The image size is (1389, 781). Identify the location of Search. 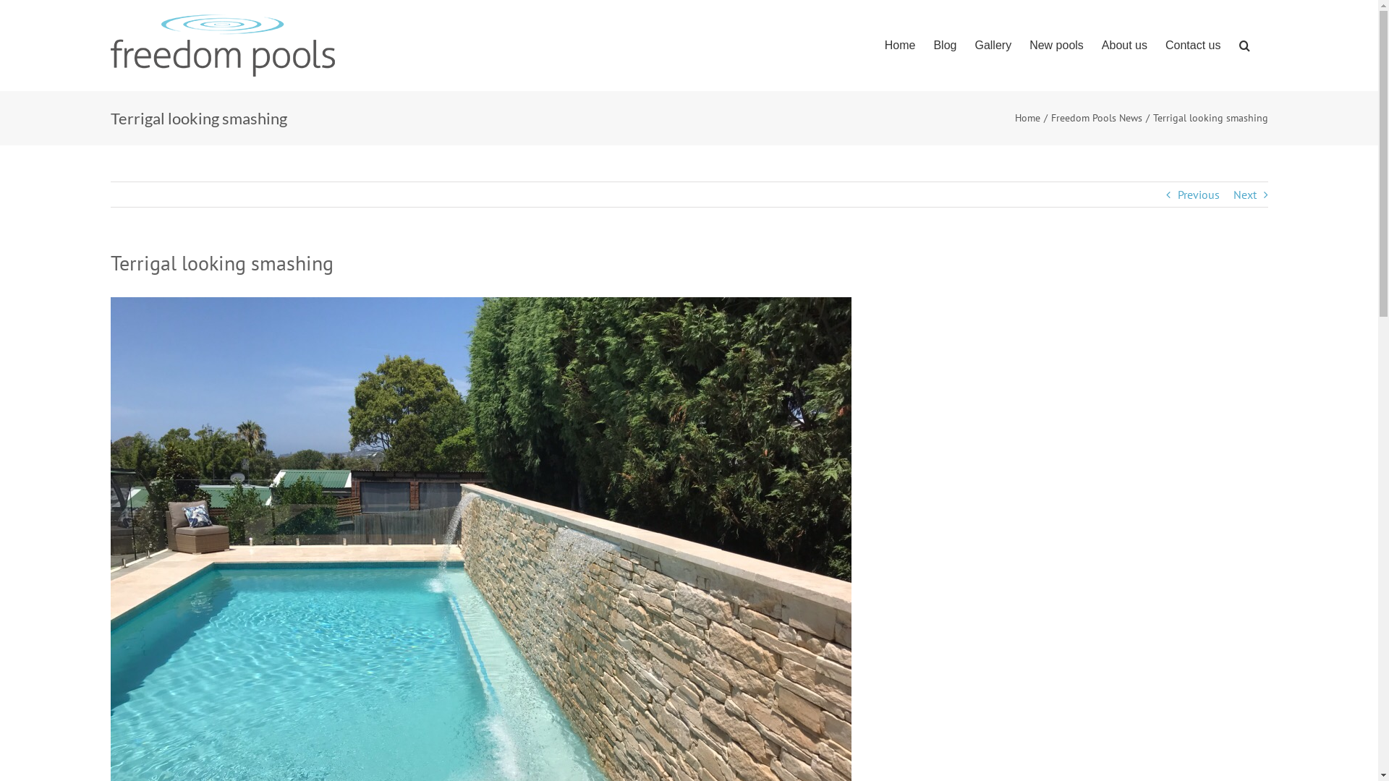
(1244, 46).